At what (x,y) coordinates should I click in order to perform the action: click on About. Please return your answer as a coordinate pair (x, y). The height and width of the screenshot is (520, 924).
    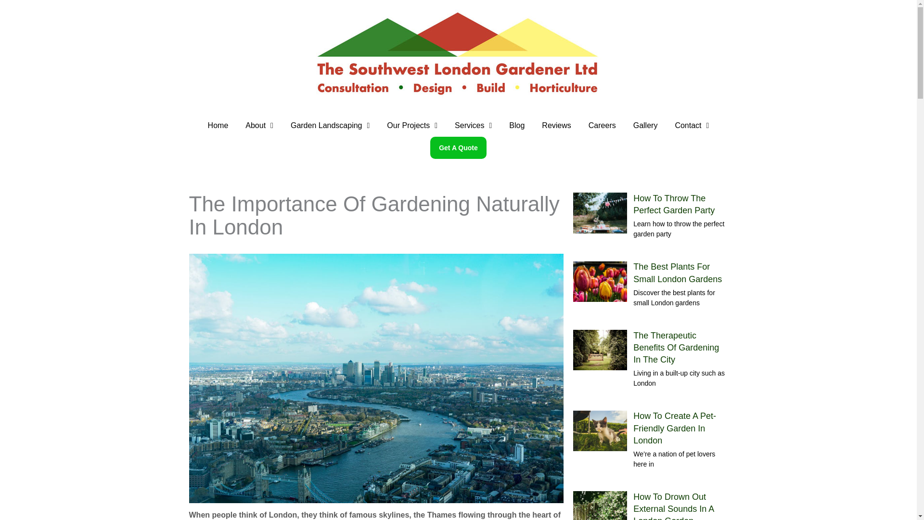
    Looking at the image, I should click on (259, 125).